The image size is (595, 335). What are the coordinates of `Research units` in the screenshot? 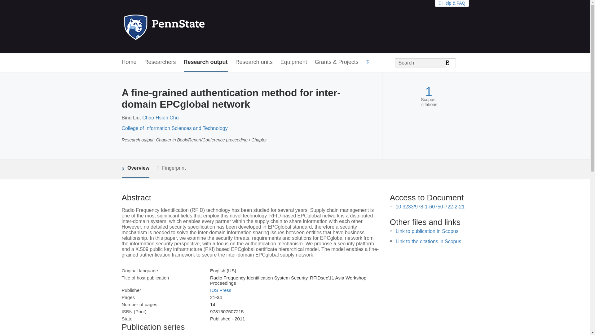 It's located at (254, 62).